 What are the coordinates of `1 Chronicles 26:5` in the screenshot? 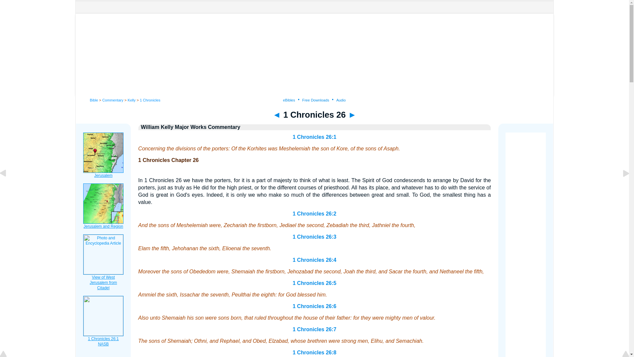 It's located at (314, 283).